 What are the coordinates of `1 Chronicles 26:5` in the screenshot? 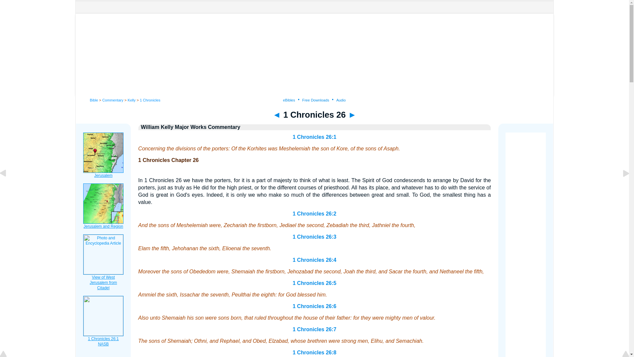 It's located at (314, 283).